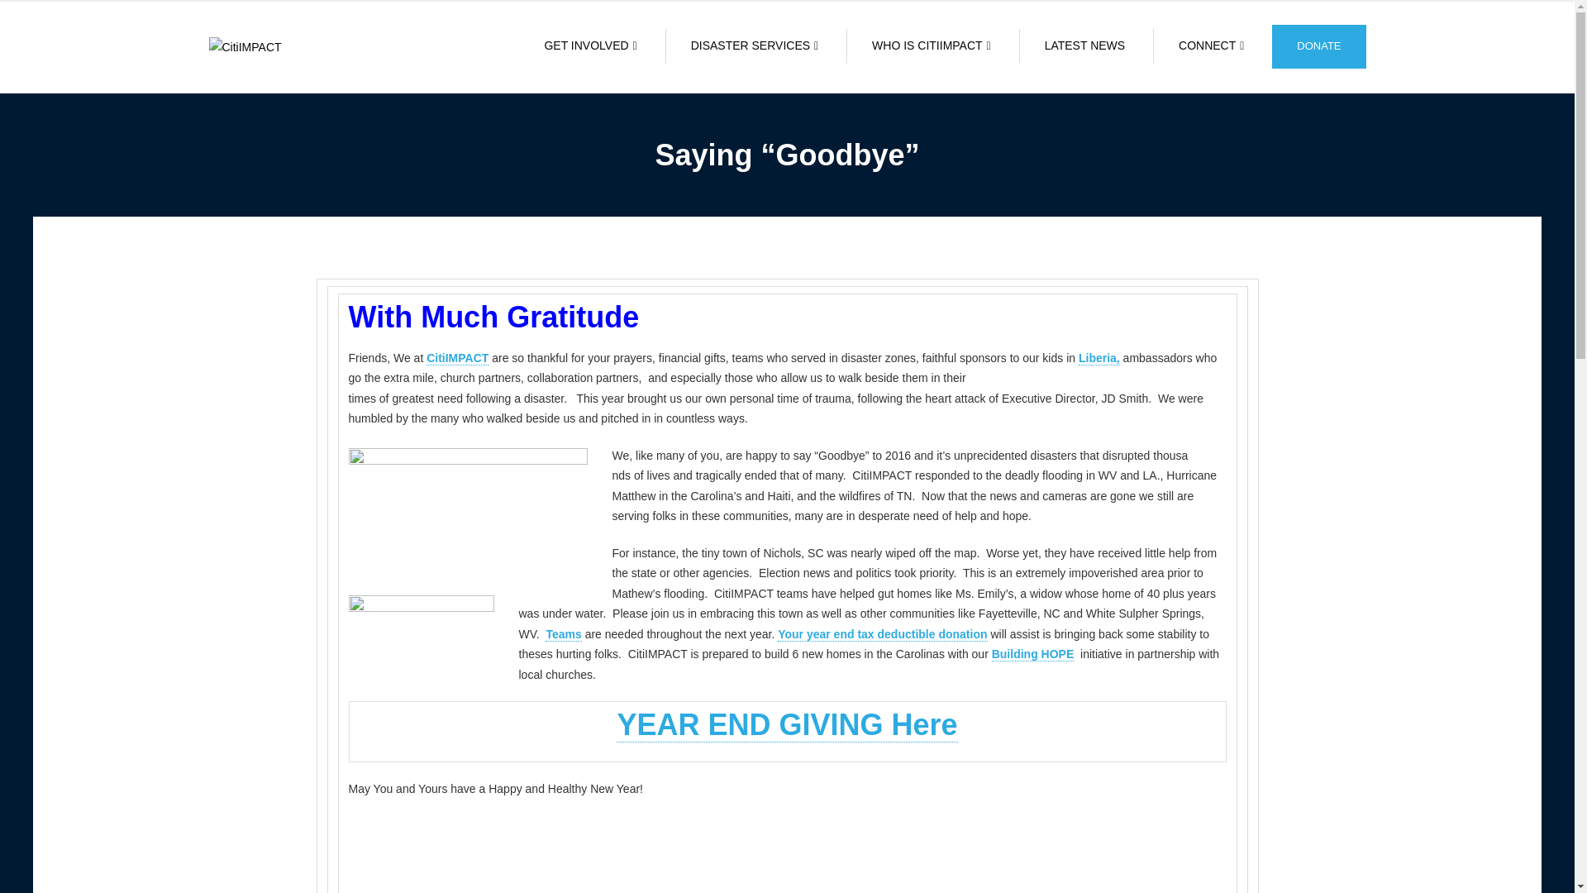 The image size is (1587, 893). Describe the element at coordinates (787, 724) in the screenshot. I see `YEAR END GIVING Here` at that location.